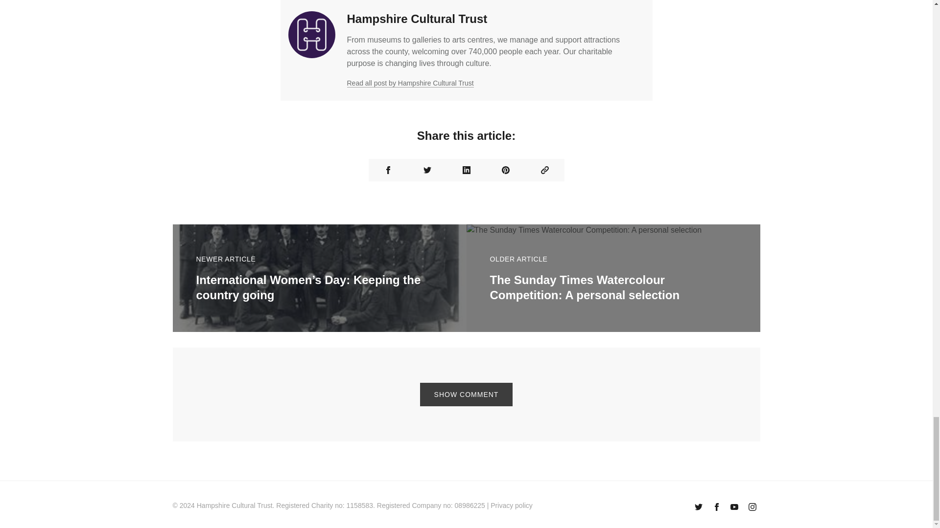 The height and width of the screenshot is (528, 940). What do you see at coordinates (417, 19) in the screenshot?
I see `Hampshire Cultural Trust` at bounding box center [417, 19].